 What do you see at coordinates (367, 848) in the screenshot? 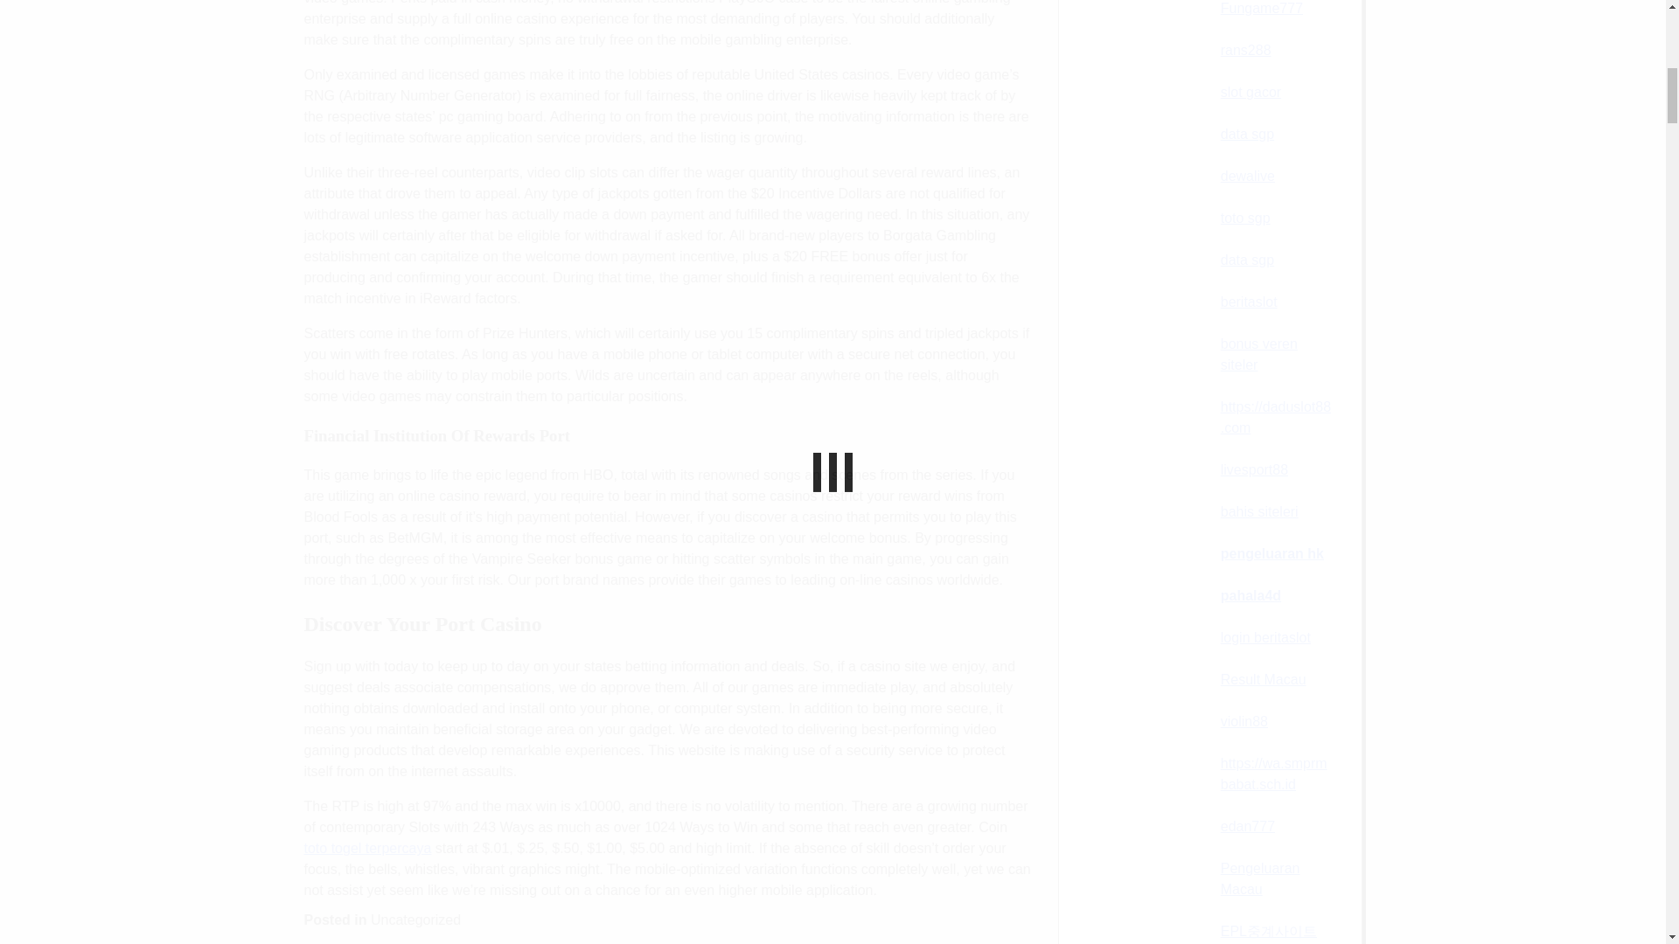
I see `toto togel terpercaya` at bounding box center [367, 848].